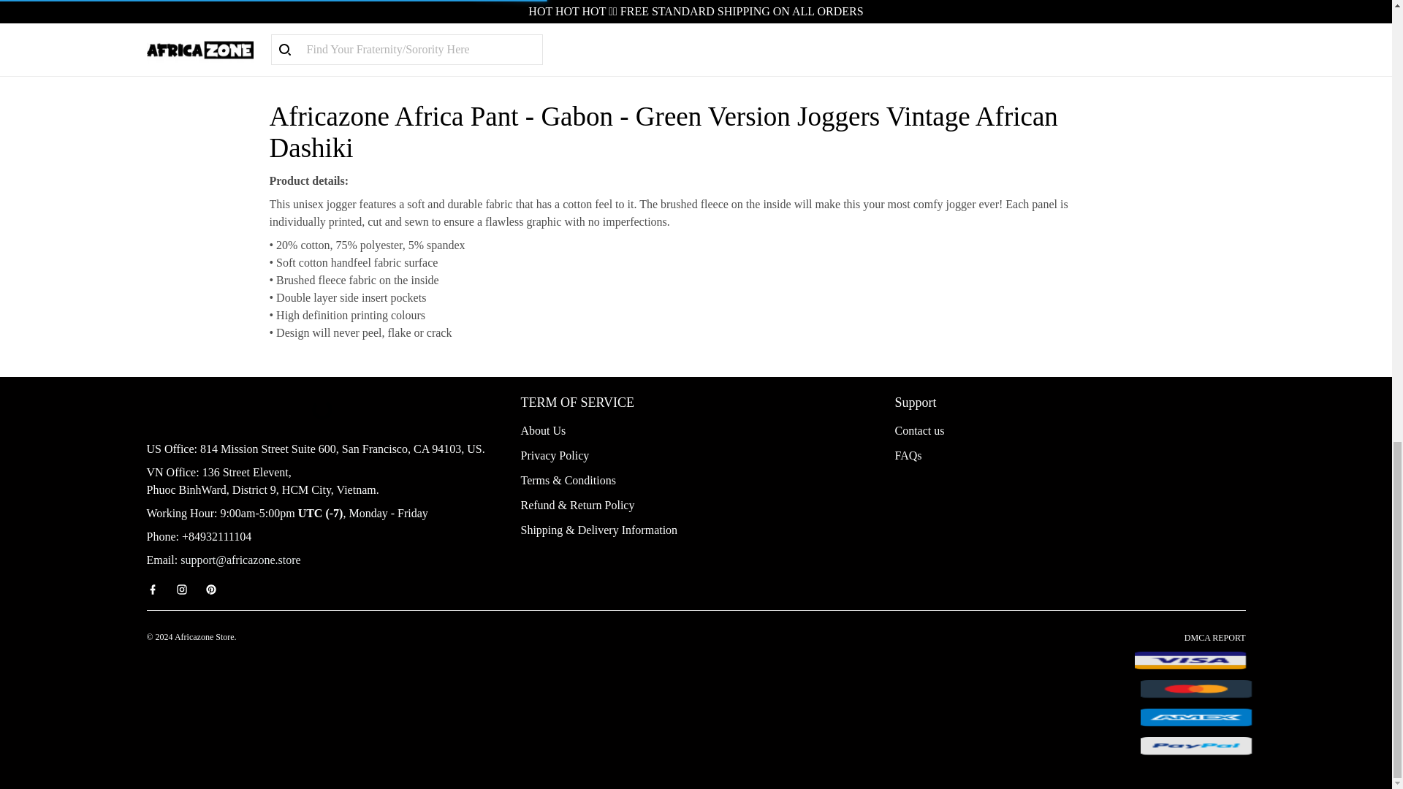 Image resolution: width=1403 pixels, height=789 pixels. Describe the element at coordinates (215, 590) in the screenshot. I see `pinterest` at that location.